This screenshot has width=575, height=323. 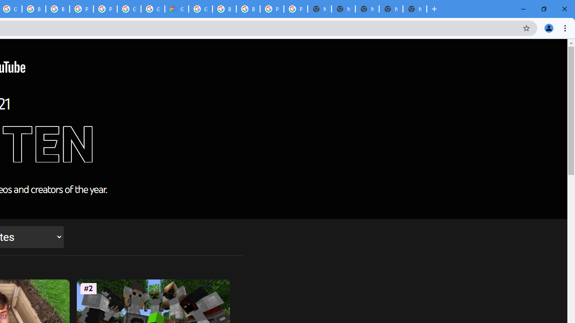 What do you see at coordinates (415, 9) in the screenshot?
I see `New Tab` at bounding box center [415, 9].